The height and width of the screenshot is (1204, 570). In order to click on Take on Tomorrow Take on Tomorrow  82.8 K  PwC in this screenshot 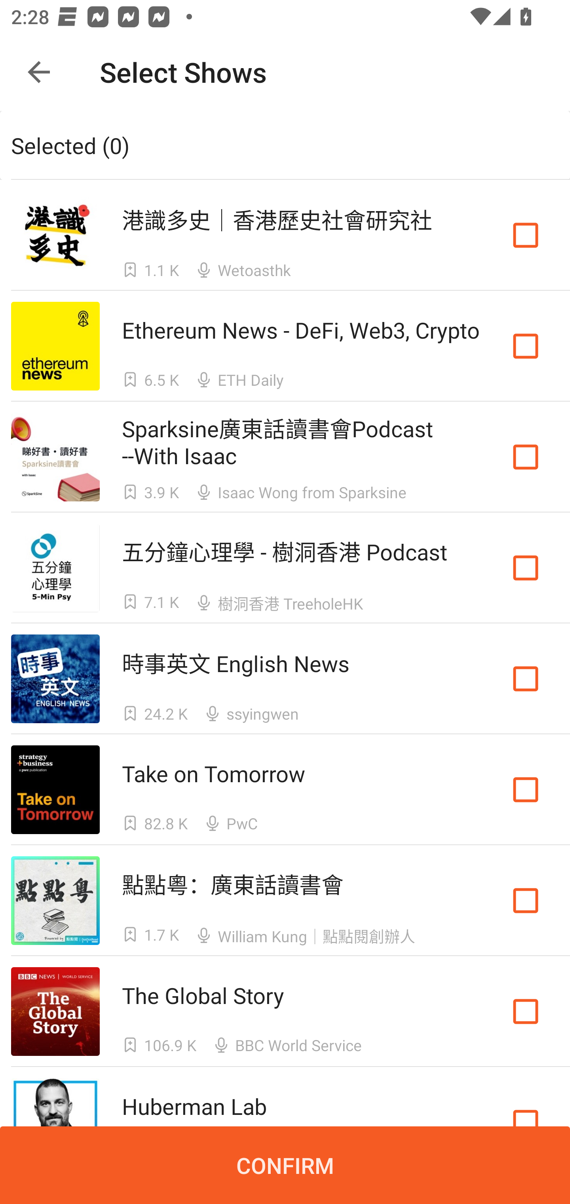, I will do `click(285, 790)`.